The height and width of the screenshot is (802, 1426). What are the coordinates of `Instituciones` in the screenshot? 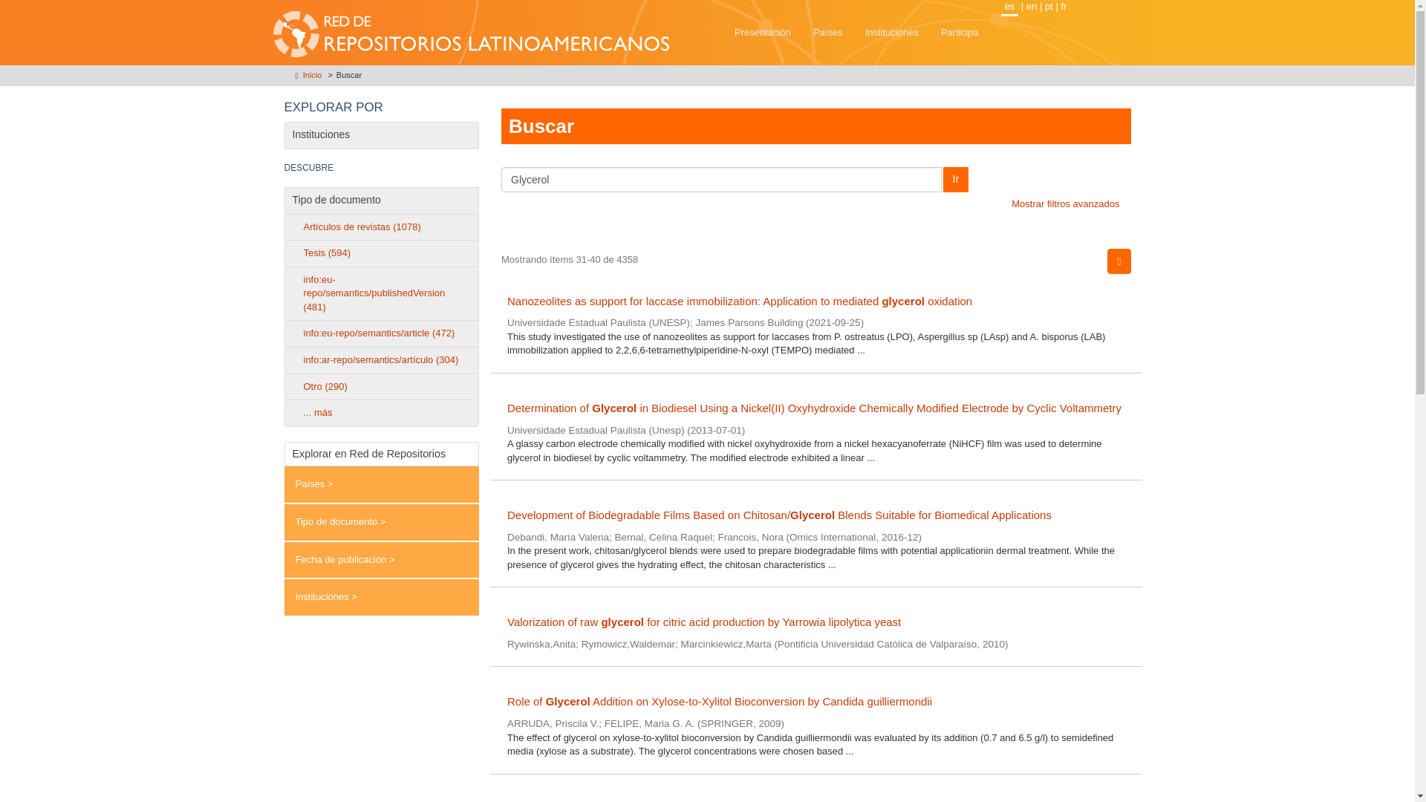 It's located at (891, 33).